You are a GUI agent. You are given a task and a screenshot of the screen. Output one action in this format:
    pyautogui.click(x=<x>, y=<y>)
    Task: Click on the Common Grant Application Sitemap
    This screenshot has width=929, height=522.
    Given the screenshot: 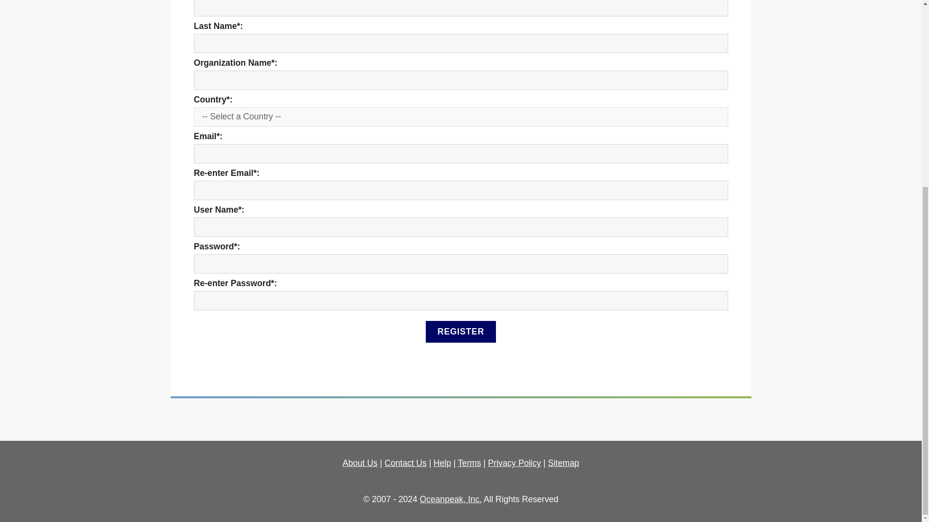 What is the action you would take?
    pyautogui.click(x=563, y=463)
    